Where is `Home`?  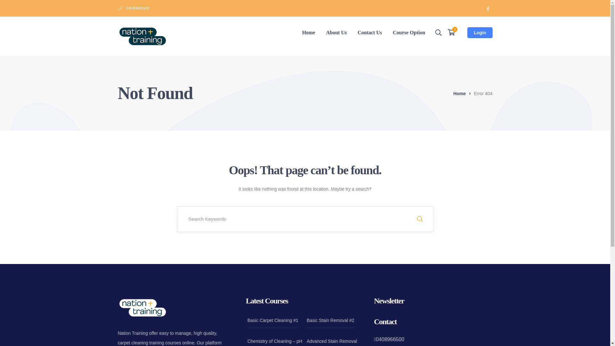 Home is located at coordinates (463, 94).